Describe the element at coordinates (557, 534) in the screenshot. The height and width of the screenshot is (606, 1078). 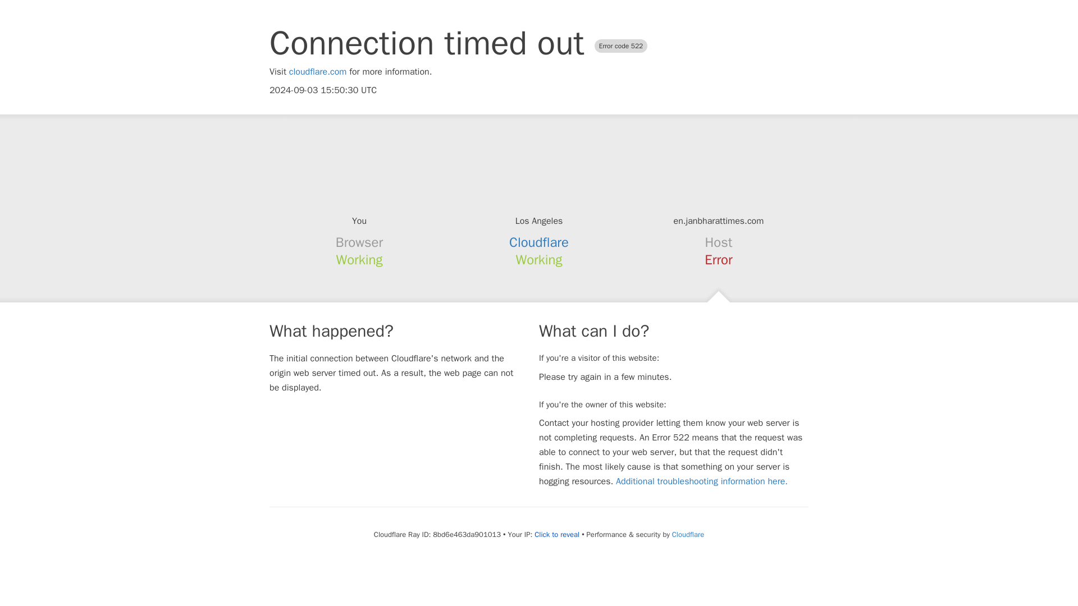
I see `Click to reveal` at that location.